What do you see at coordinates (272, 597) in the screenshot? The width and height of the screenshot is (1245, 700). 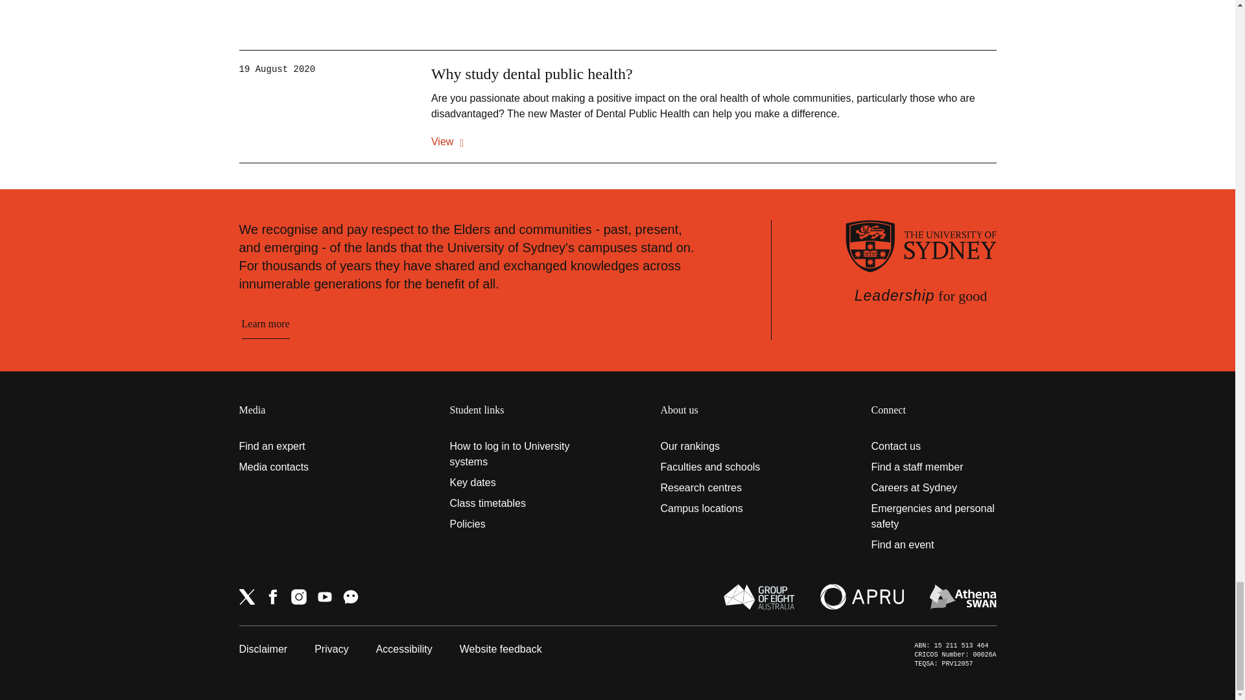 I see `facebook` at bounding box center [272, 597].